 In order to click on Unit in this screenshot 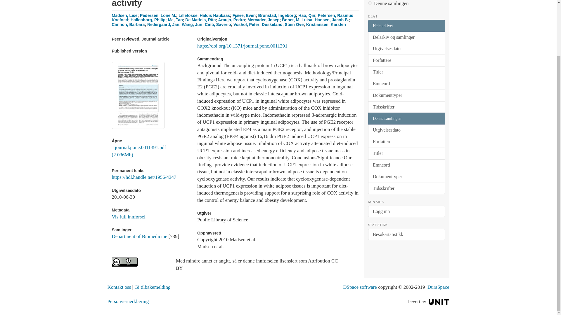, I will do `click(439, 301)`.